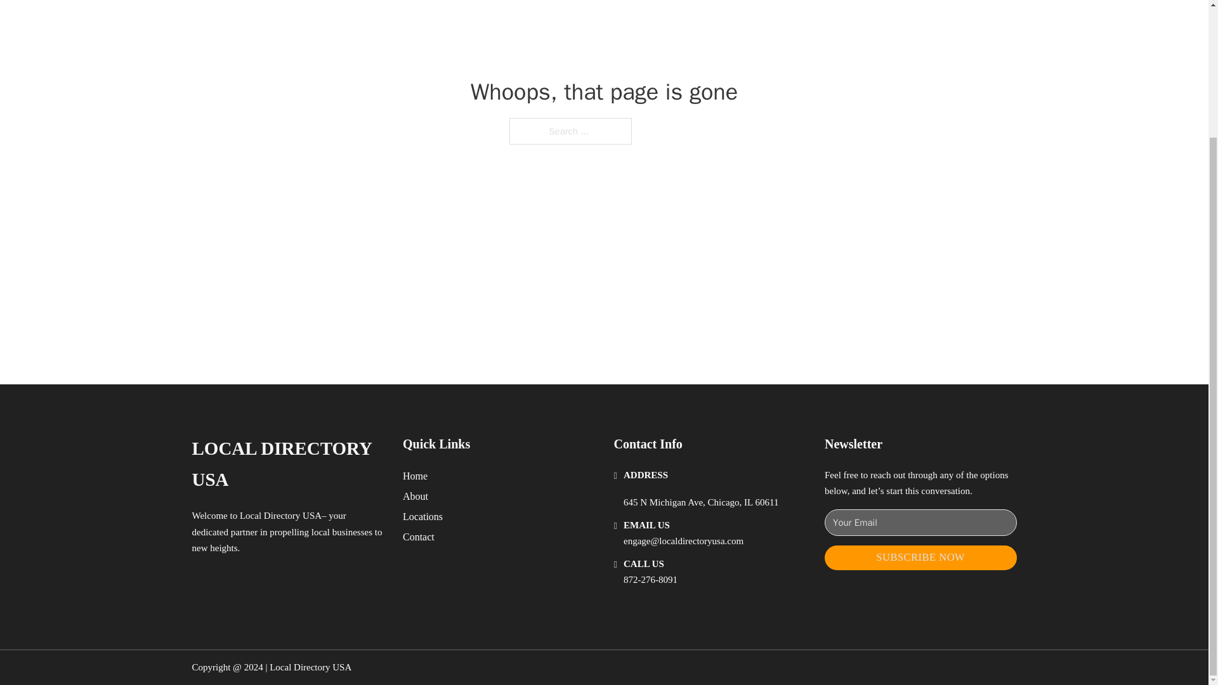  What do you see at coordinates (415, 476) in the screenshot?
I see `Home` at bounding box center [415, 476].